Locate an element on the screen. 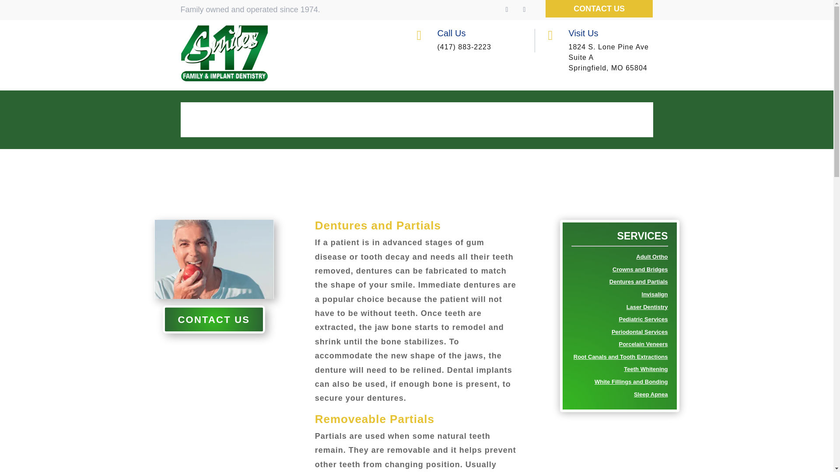 Image resolution: width=840 pixels, height=472 pixels. A man enjoys his apple after receiving dentures is located at coordinates (213, 259).